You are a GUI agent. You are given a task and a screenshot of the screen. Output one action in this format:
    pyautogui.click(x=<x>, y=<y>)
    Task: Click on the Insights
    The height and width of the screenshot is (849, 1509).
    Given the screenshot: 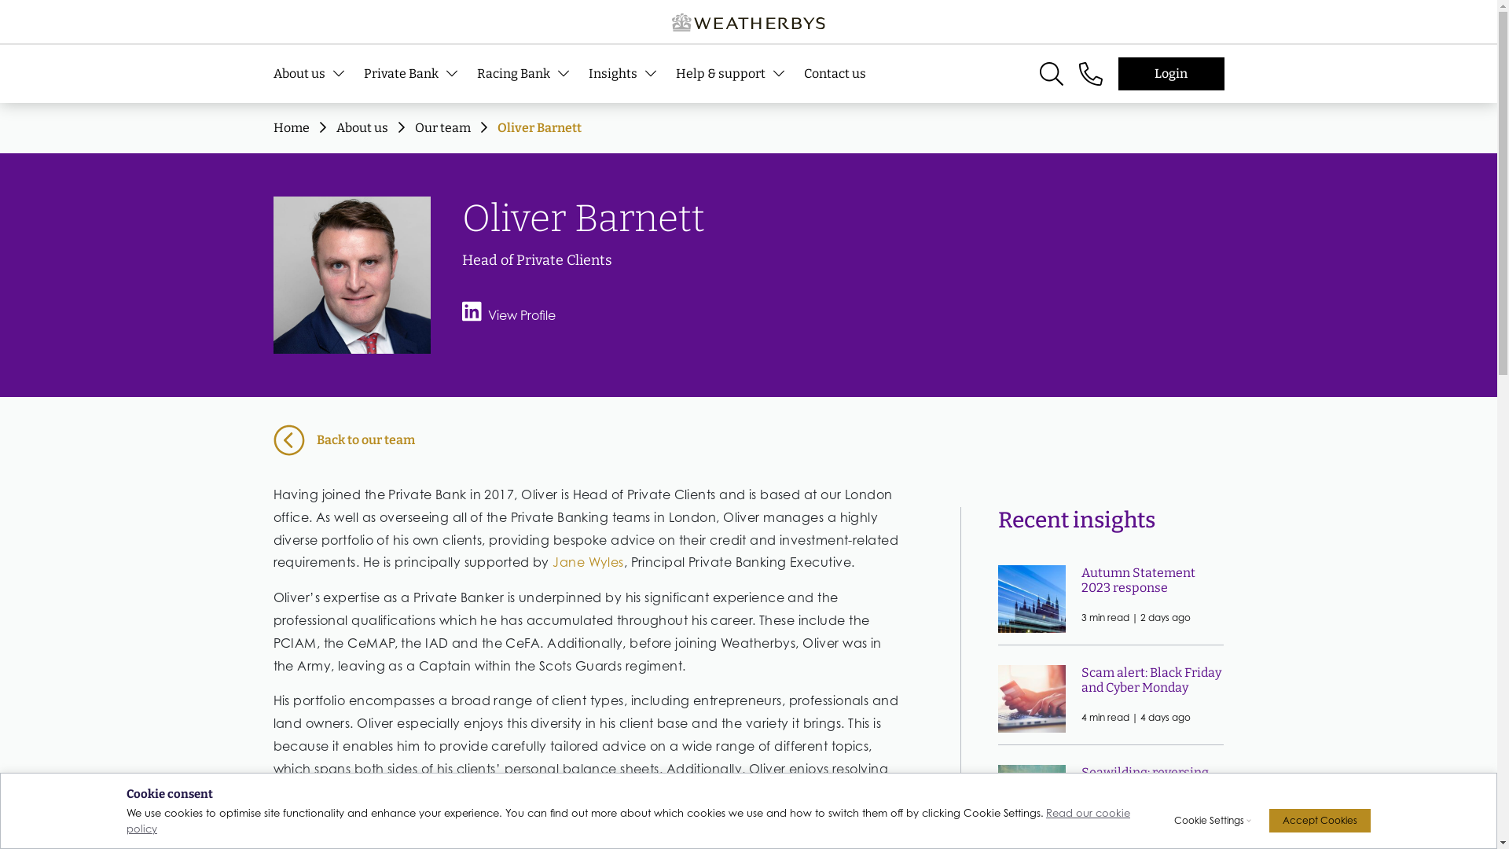 What is the action you would take?
    pyautogui.click(x=632, y=74)
    